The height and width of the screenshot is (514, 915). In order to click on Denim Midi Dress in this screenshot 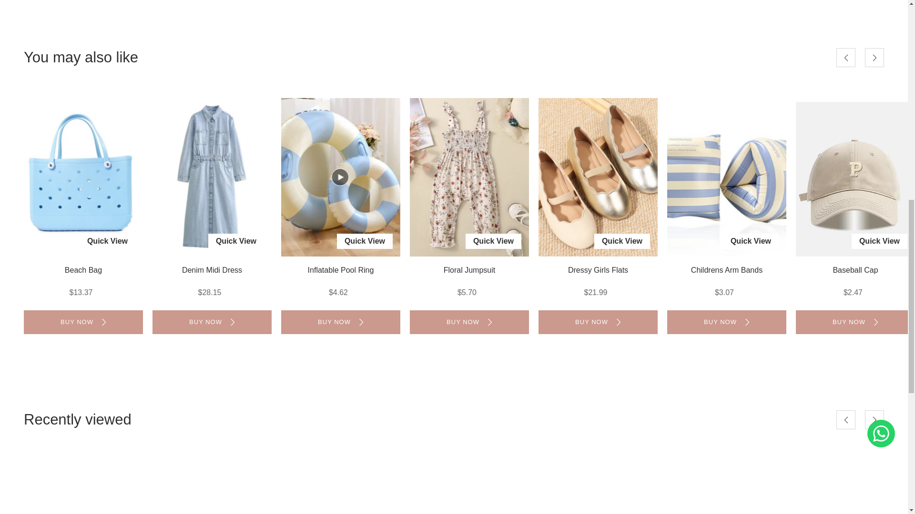, I will do `click(212, 177)`.